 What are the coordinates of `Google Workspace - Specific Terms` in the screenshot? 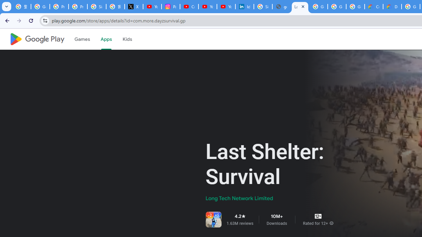 It's located at (355, 7).